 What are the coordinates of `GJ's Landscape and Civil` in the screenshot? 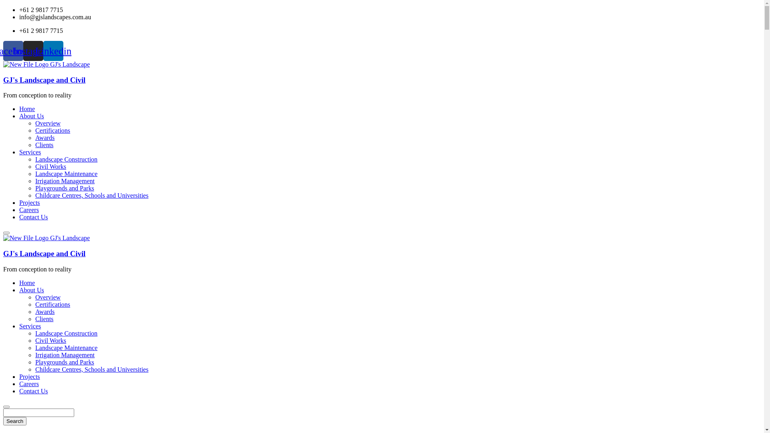 It's located at (44, 80).